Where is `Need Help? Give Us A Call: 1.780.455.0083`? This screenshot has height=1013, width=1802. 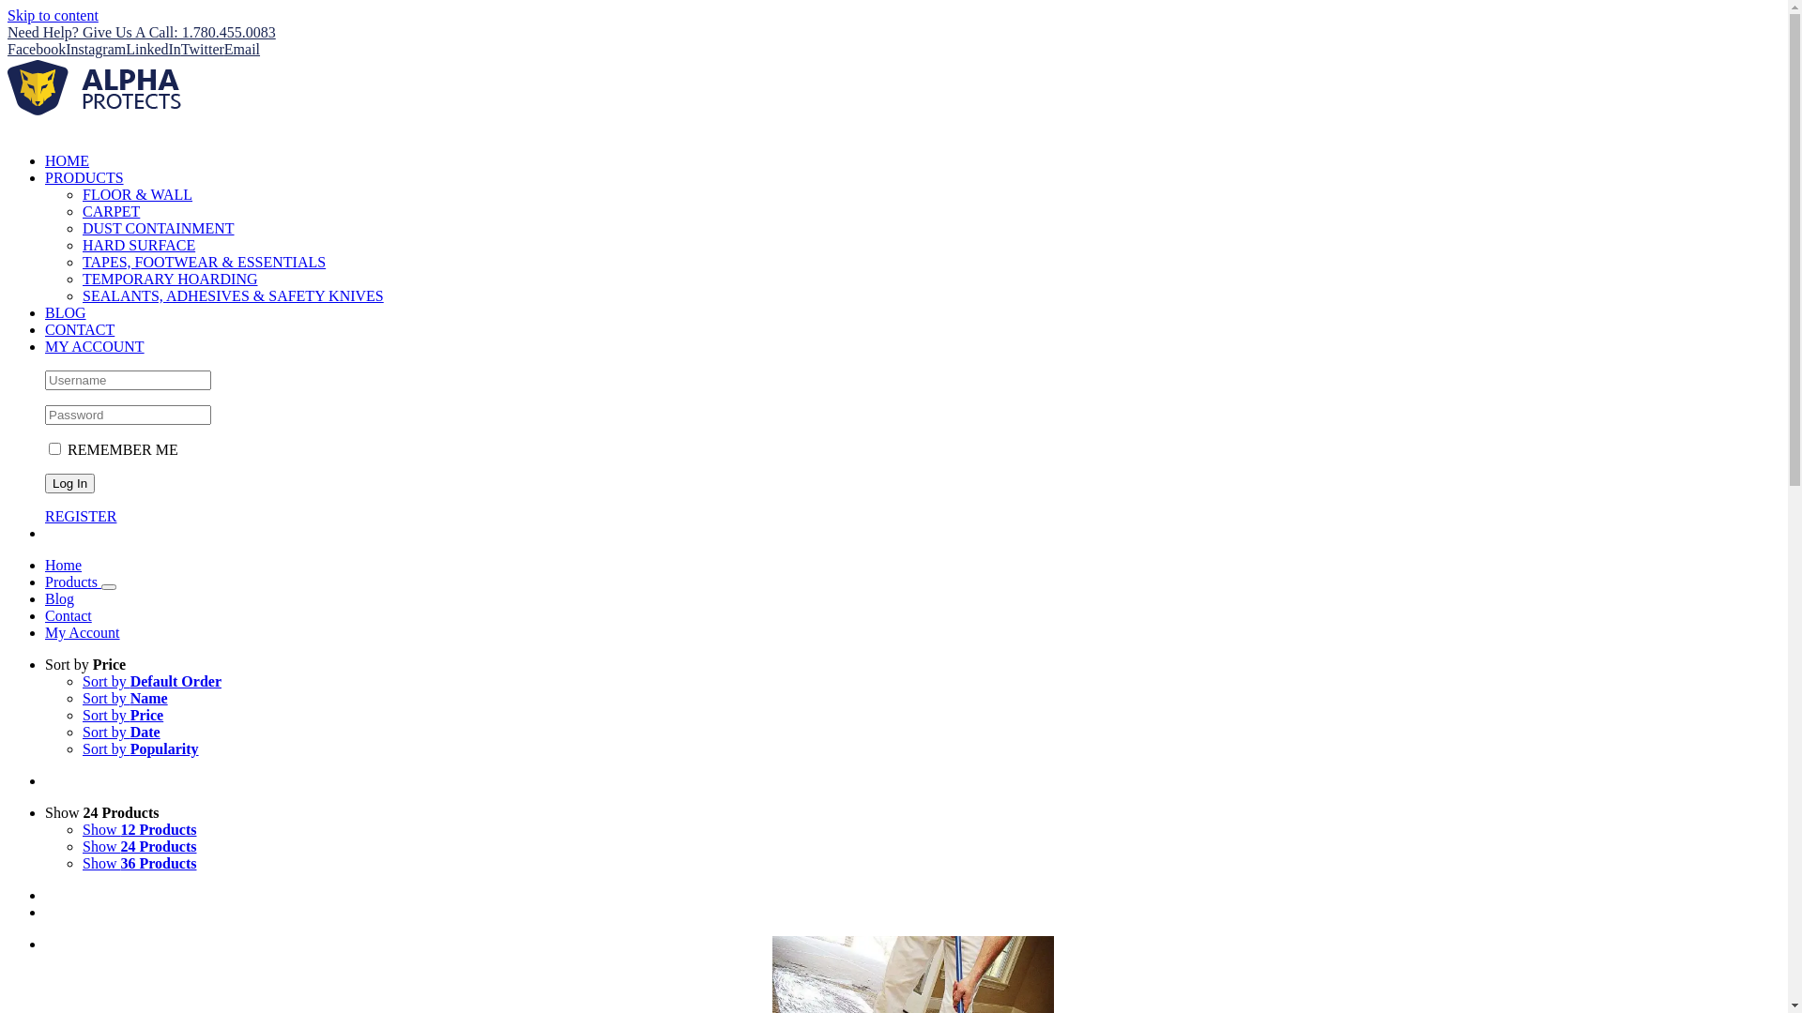
Need Help? Give Us A Call: 1.780.455.0083 is located at coordinates (142, 32).